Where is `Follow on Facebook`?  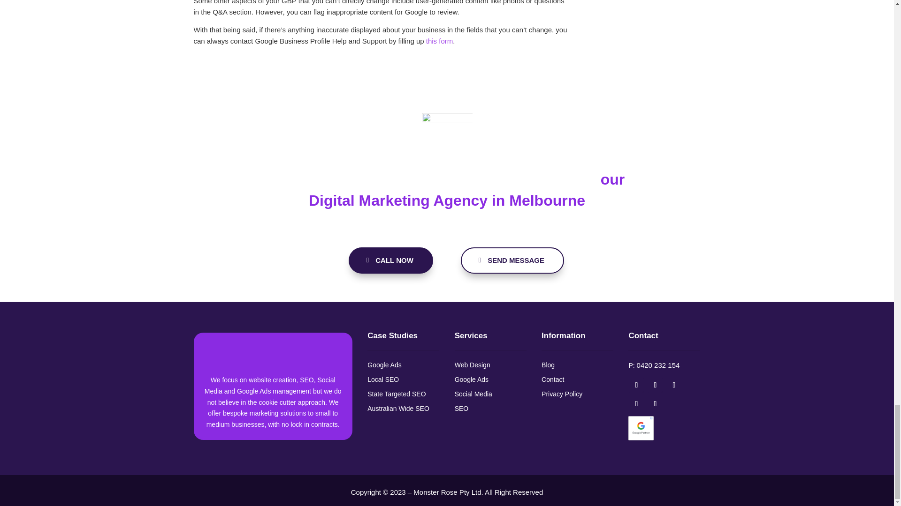
Follow on Facebook is located at coordinates (636, 385).